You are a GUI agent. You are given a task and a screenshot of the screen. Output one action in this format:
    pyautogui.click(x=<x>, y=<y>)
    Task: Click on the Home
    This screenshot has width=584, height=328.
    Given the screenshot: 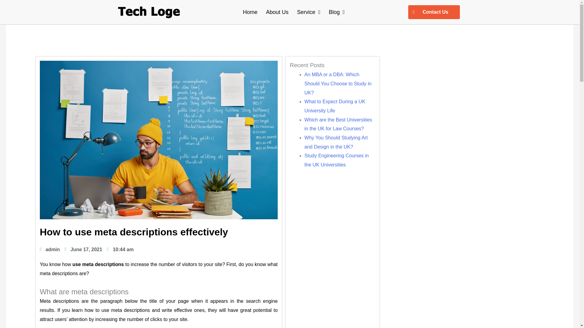 What is the action you would take?
    pyautogui.click(x=250, y=12)
    